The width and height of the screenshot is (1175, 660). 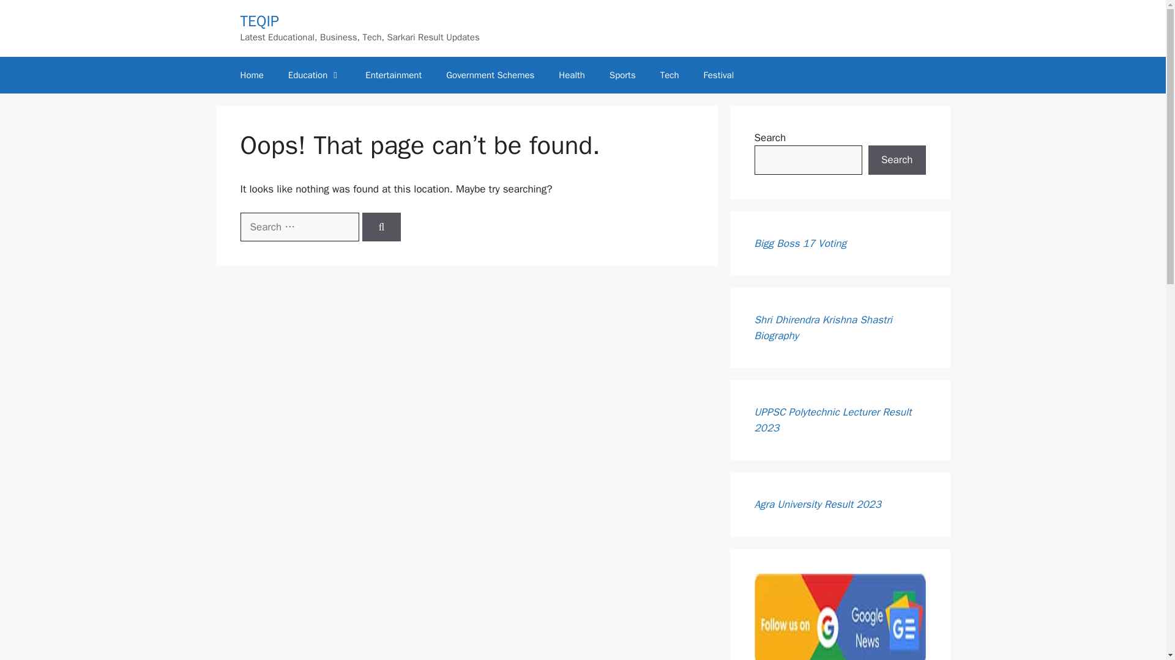 I want to click on UPPSC Polytechnic Lecturer Result 2023, so click(x=832, y=420).